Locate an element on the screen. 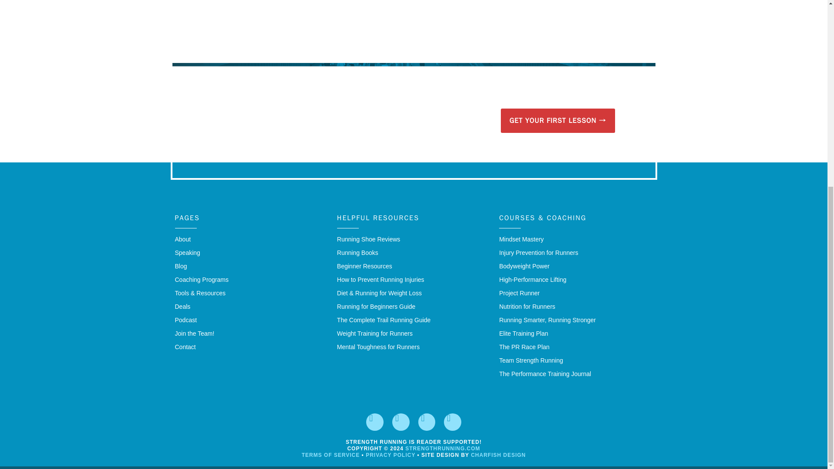 The image size is (834, 469). Join the Team! is located at coordinates (251, 334).